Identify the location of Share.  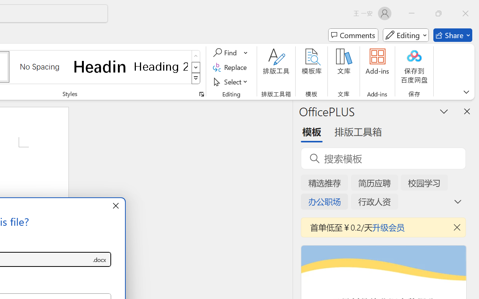
(453, 35).